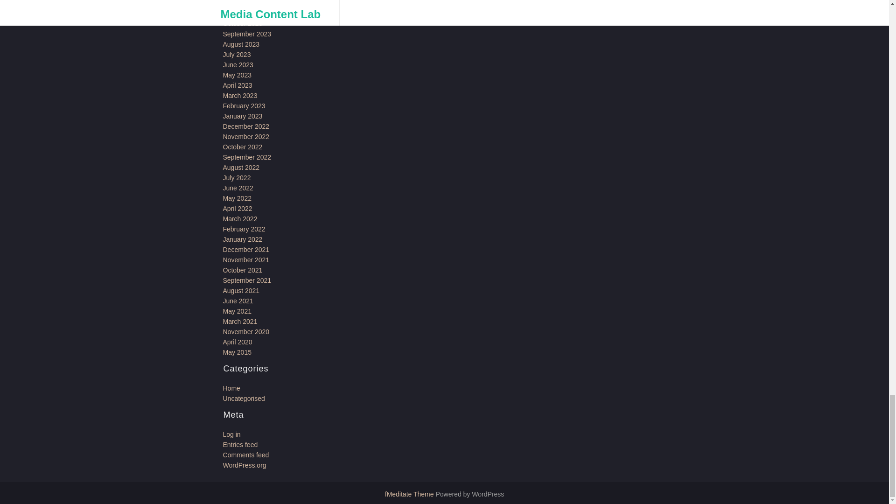 The image size is (896, 504). What do you see at coordinates (240, 95) in the screenshot?
I see `March 2023` at bounding box center [240, 95].